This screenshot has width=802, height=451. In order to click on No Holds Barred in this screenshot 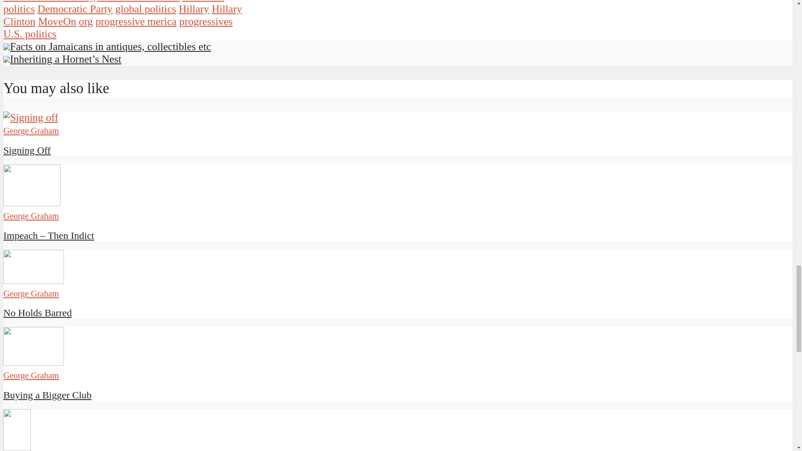, I will do `click(38, 312)`.